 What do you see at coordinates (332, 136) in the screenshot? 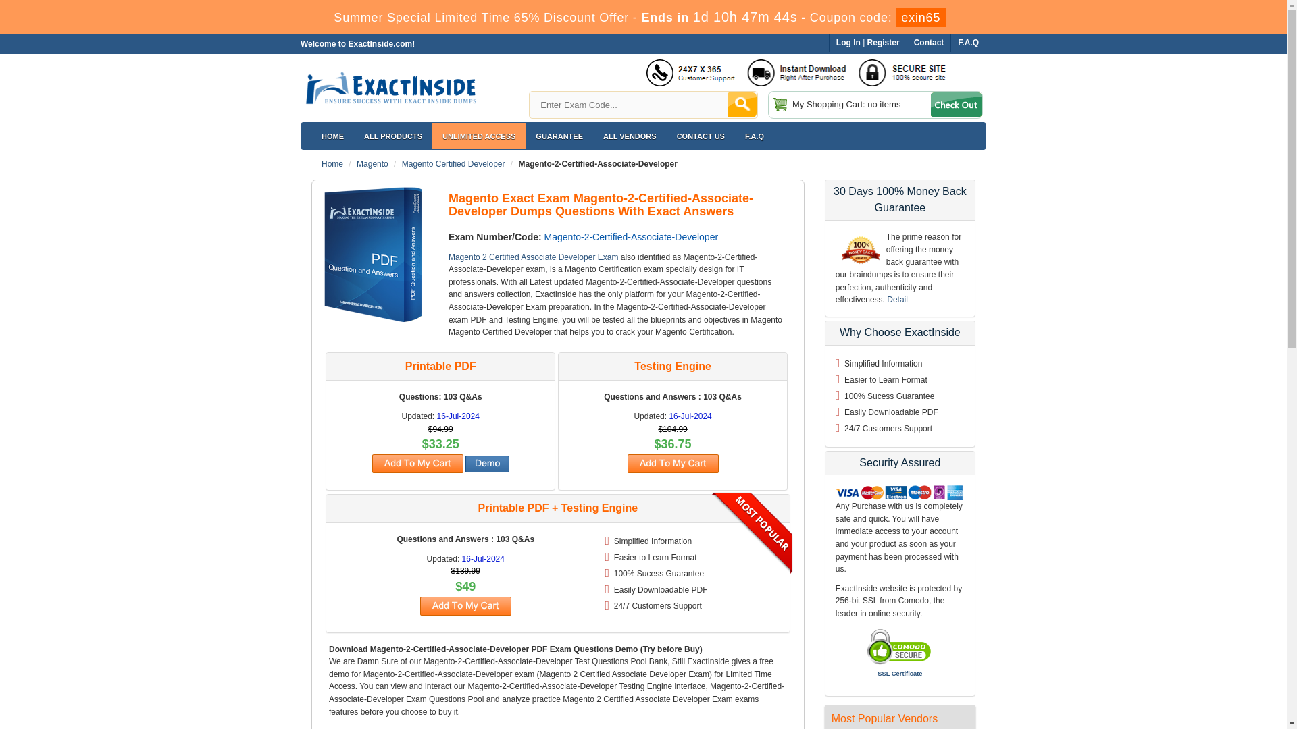
I see `HOME` at bounding box center [332, 136].